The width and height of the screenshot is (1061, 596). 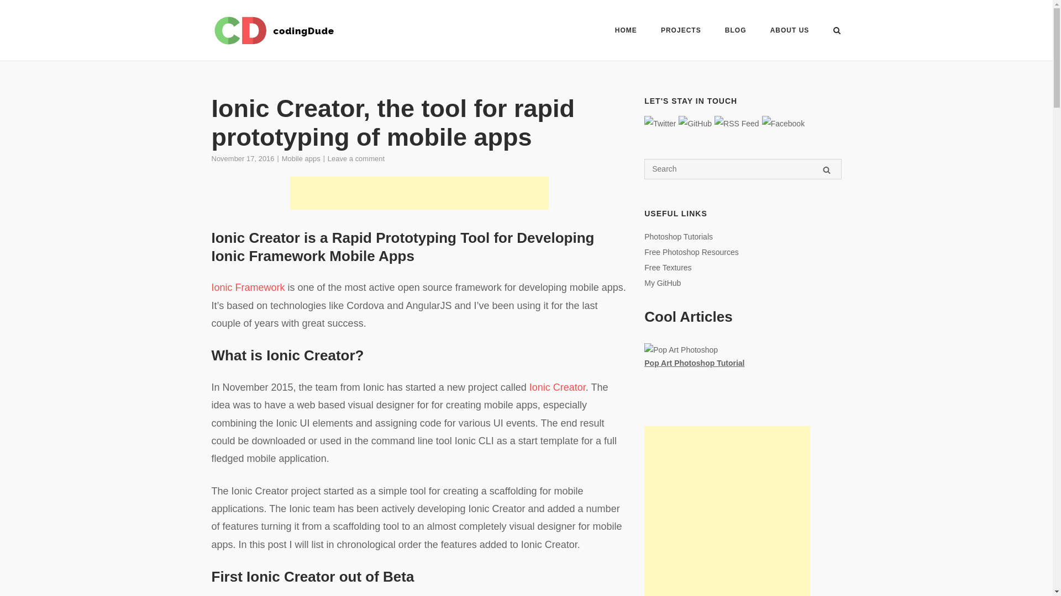 What do you see at coordinates (782, 124) in the screenshot?
I see `Connect on Facebook` at bounding box center [782, 124].